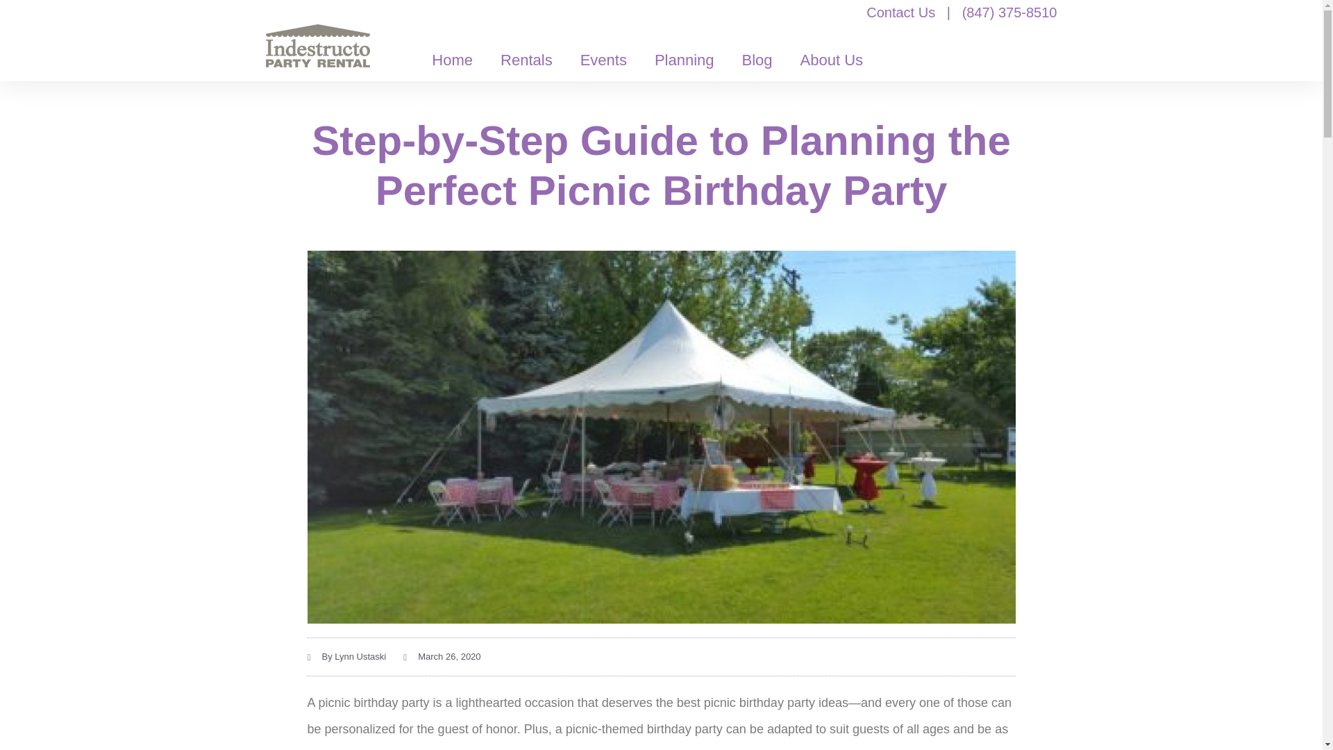  What do you see at coordinates (685, 60) in the screenshot?
I see `Planning` at bounding box center [685, 60].